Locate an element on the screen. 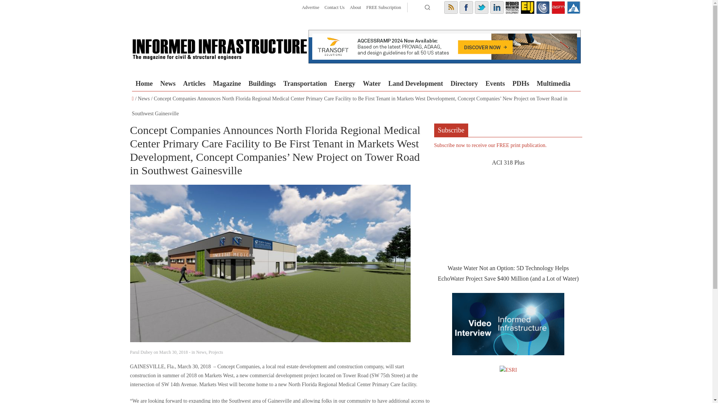 This screenshot has width=718, height=403. Picasa is located at coordinates (543, 7).